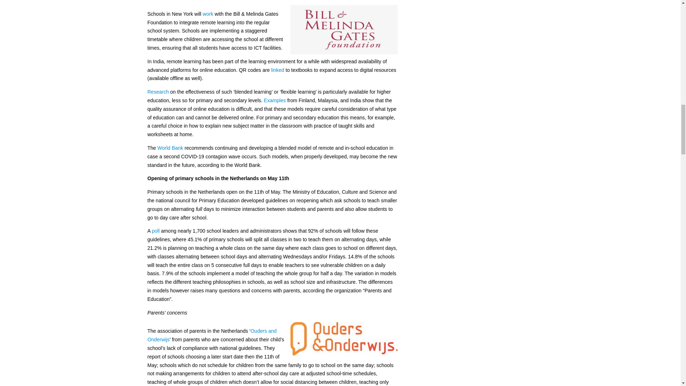 Image resolution: width=686 pixels, height=386 pixels. Describe the element at coordinates (275, 100) in the screenshot. I see `Examples` at that location.